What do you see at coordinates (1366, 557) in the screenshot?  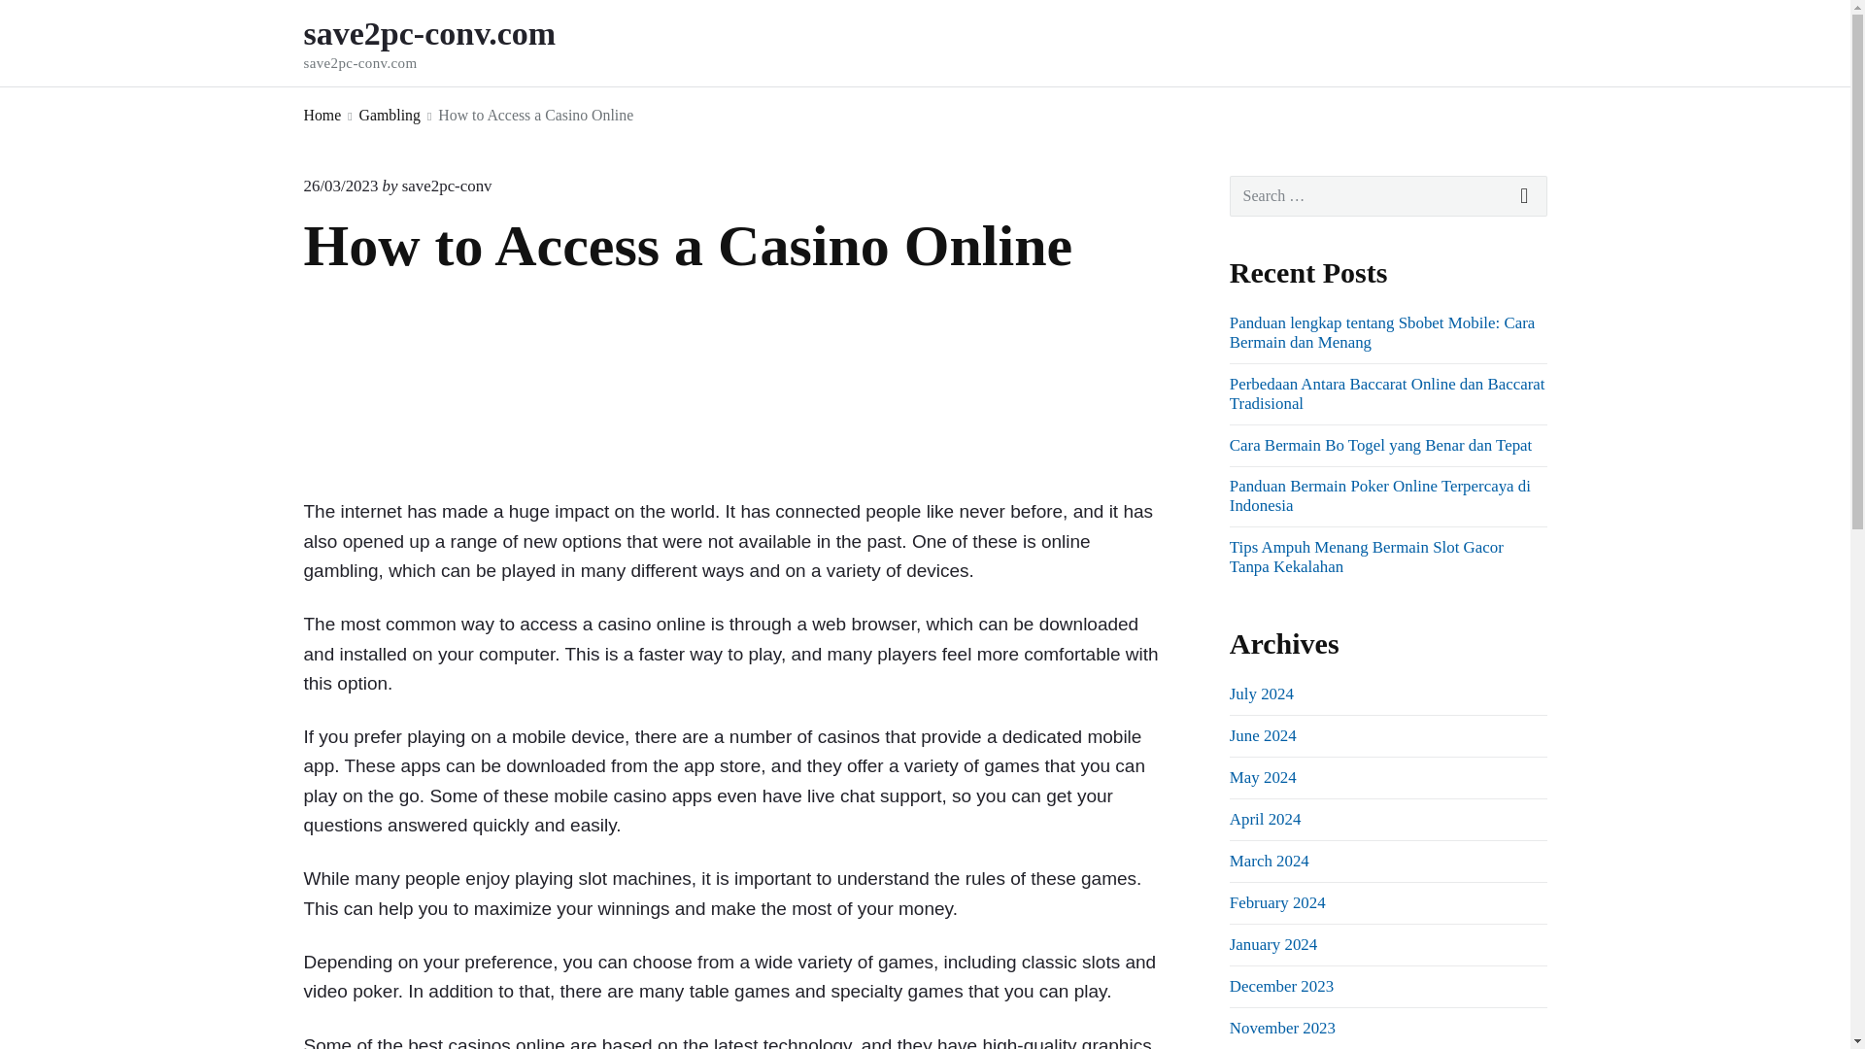 I see `Tips Ampuh Menang Bermain Slot Gacor Tanpa Kekalahan` at bounding box center [1366, 557].